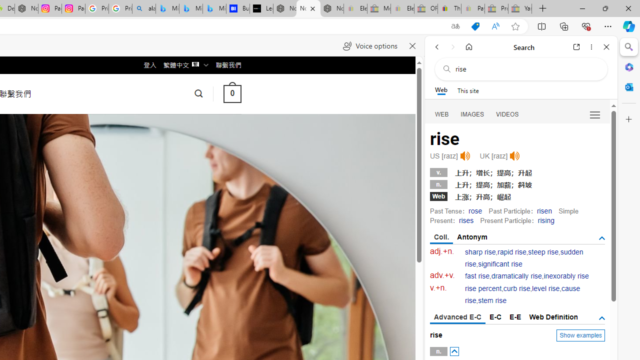  I want to click on dramatically rise, so click(516, 276).